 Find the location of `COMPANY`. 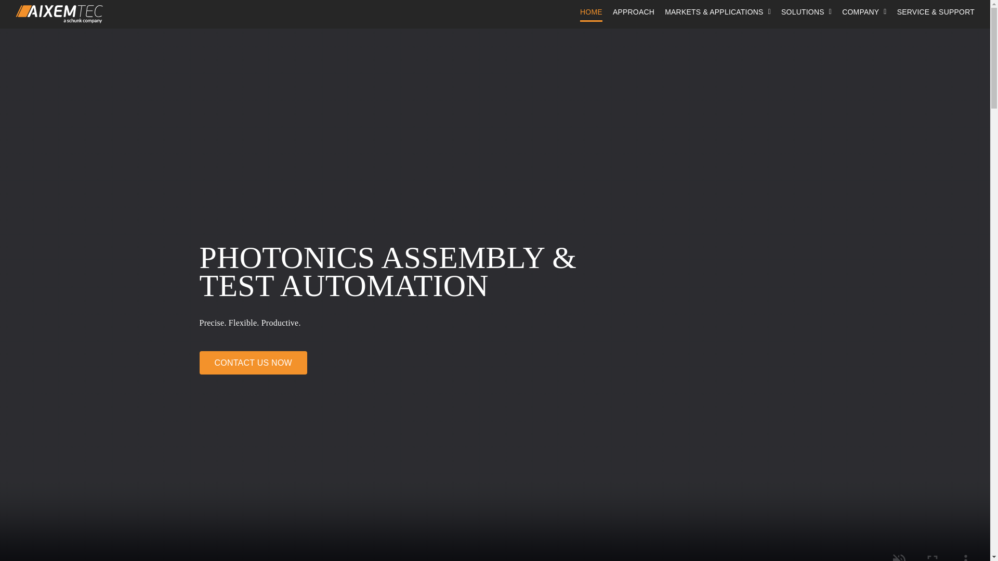

COMPANY is located at coordinates (864, 11).